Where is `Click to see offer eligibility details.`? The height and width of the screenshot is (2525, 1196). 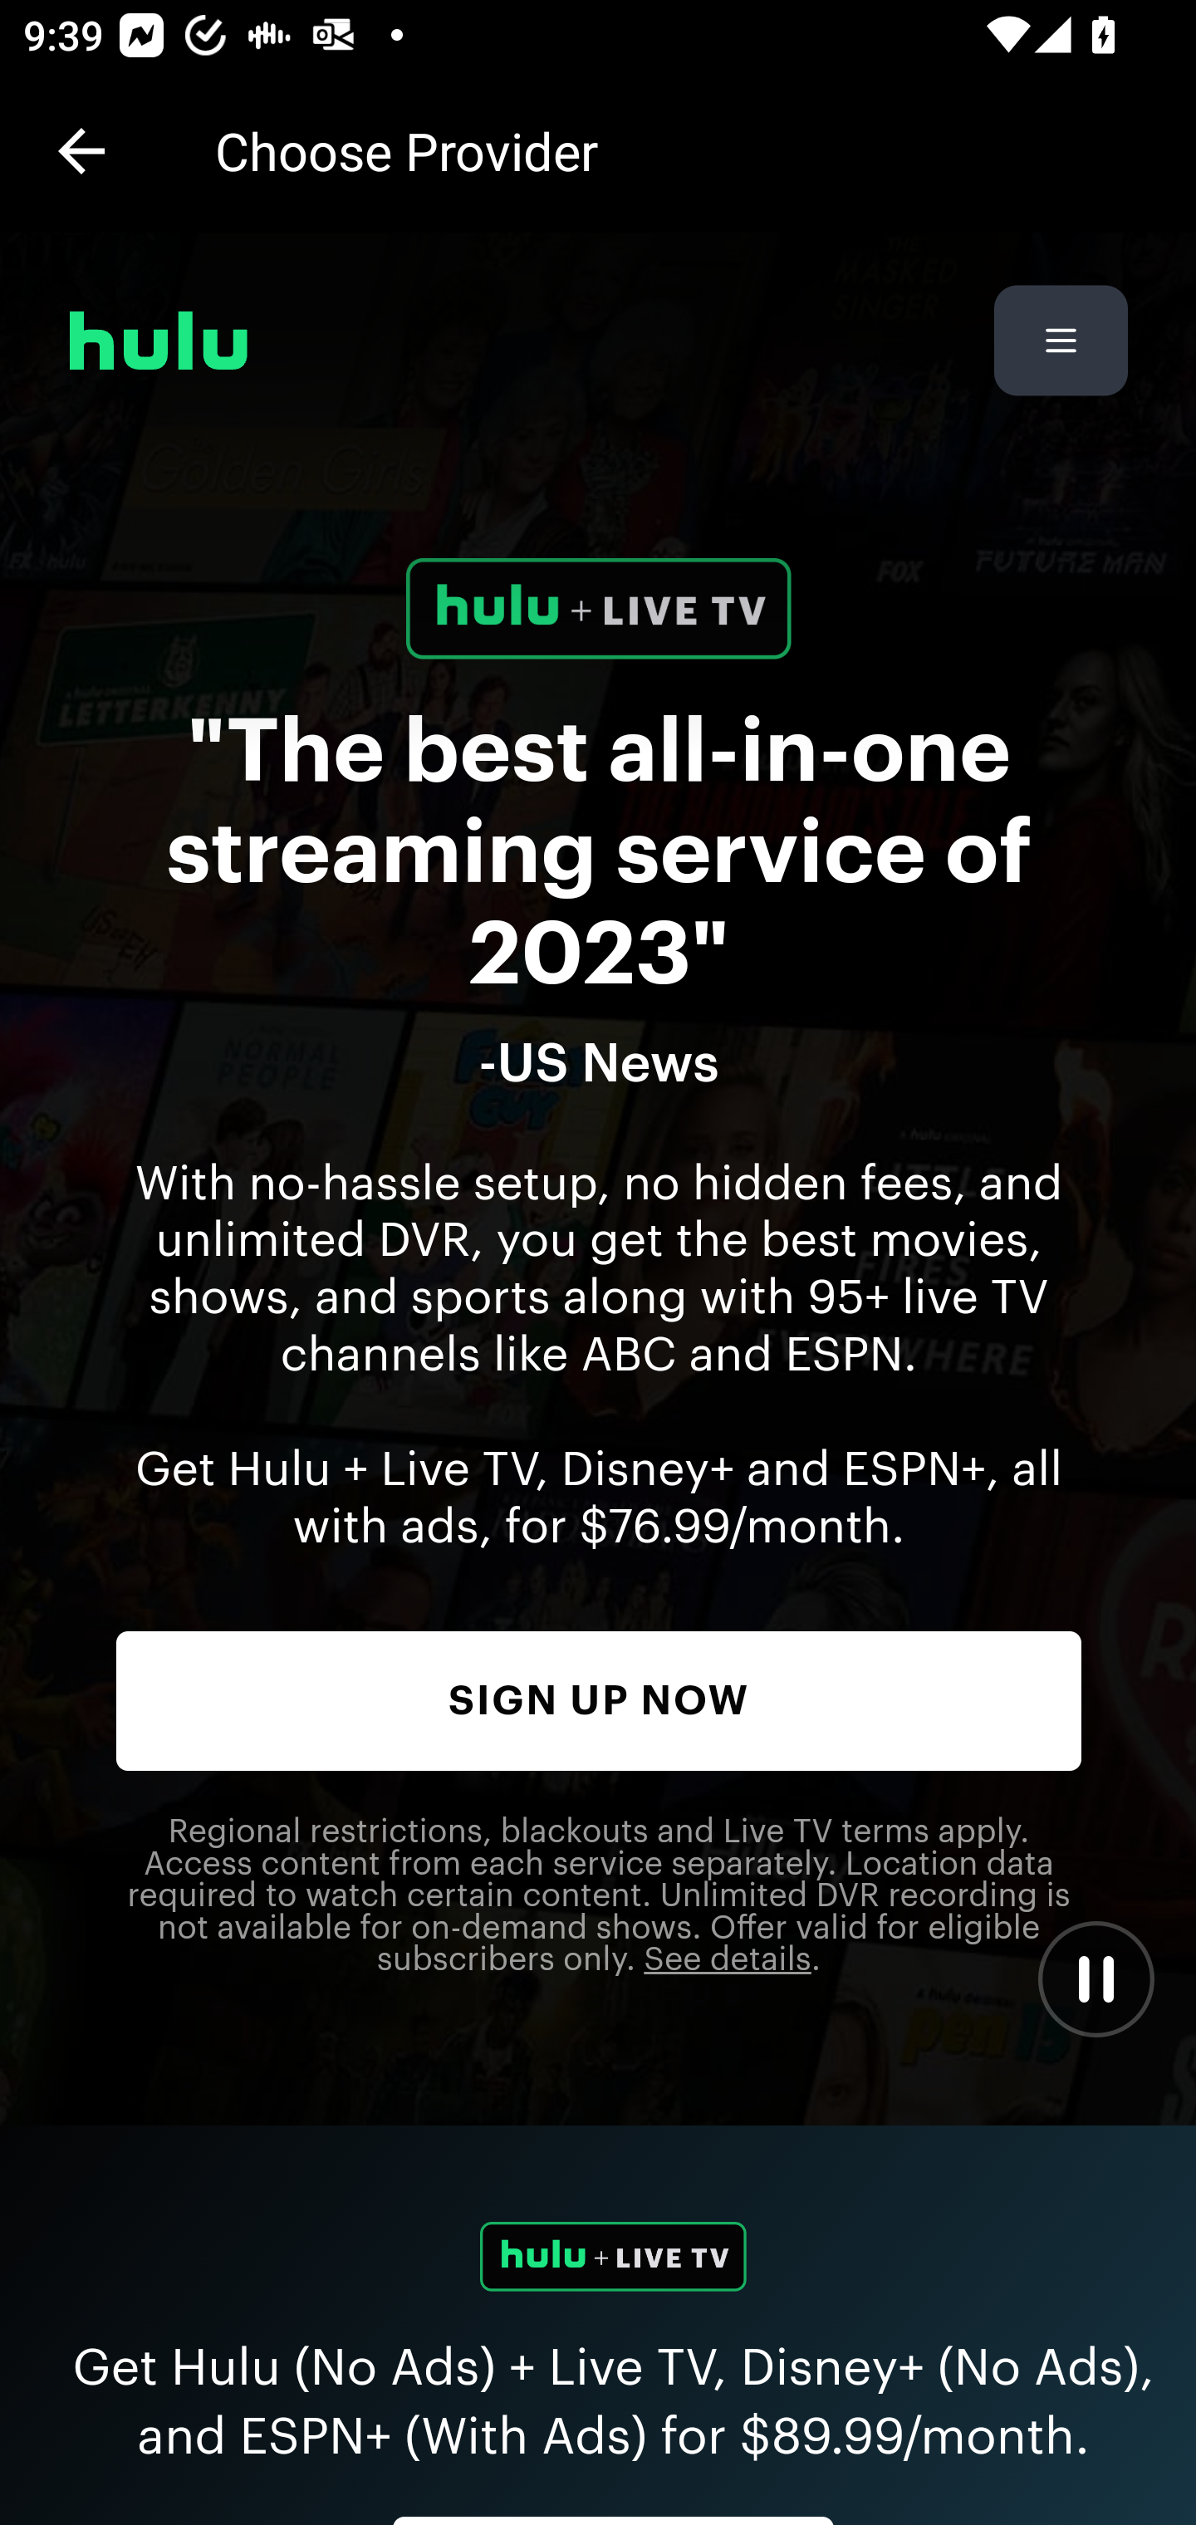
Click to see offer eligibility details. is located at coordinates (728, 1962).